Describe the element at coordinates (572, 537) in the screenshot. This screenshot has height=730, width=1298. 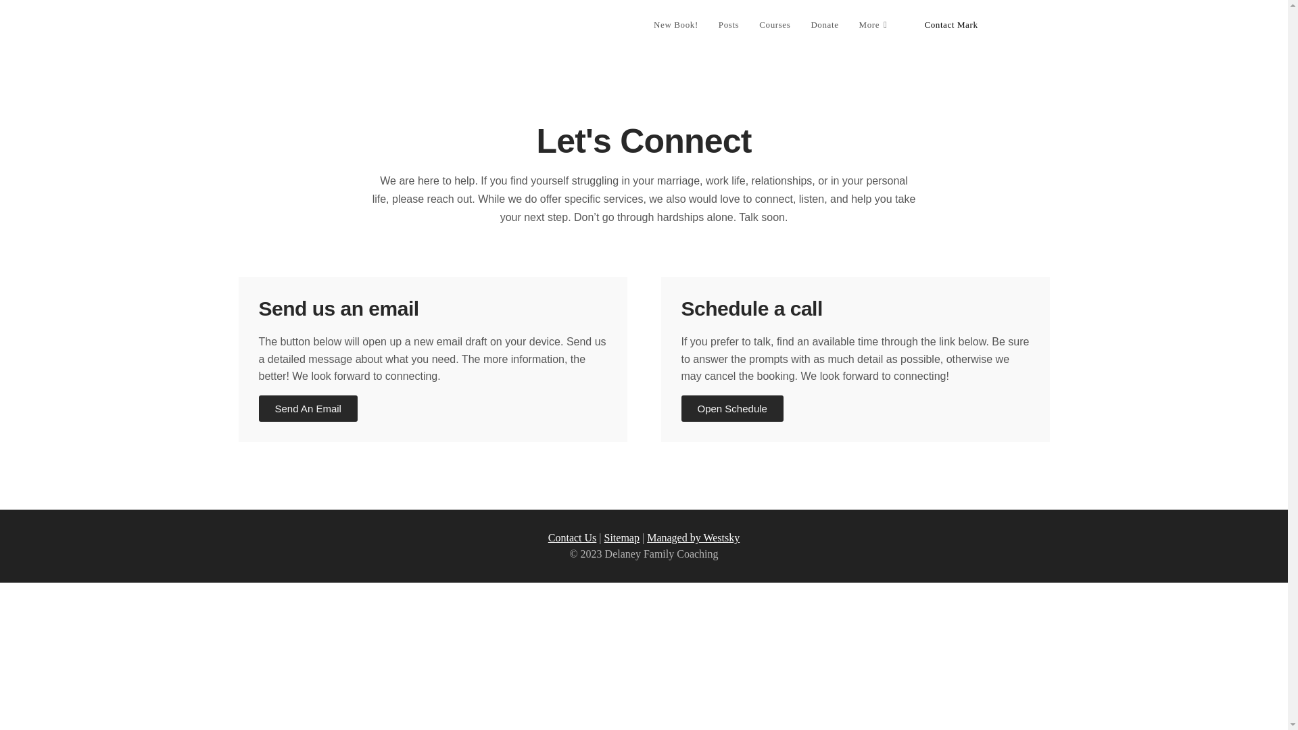
I see `Contact Us` at that location.